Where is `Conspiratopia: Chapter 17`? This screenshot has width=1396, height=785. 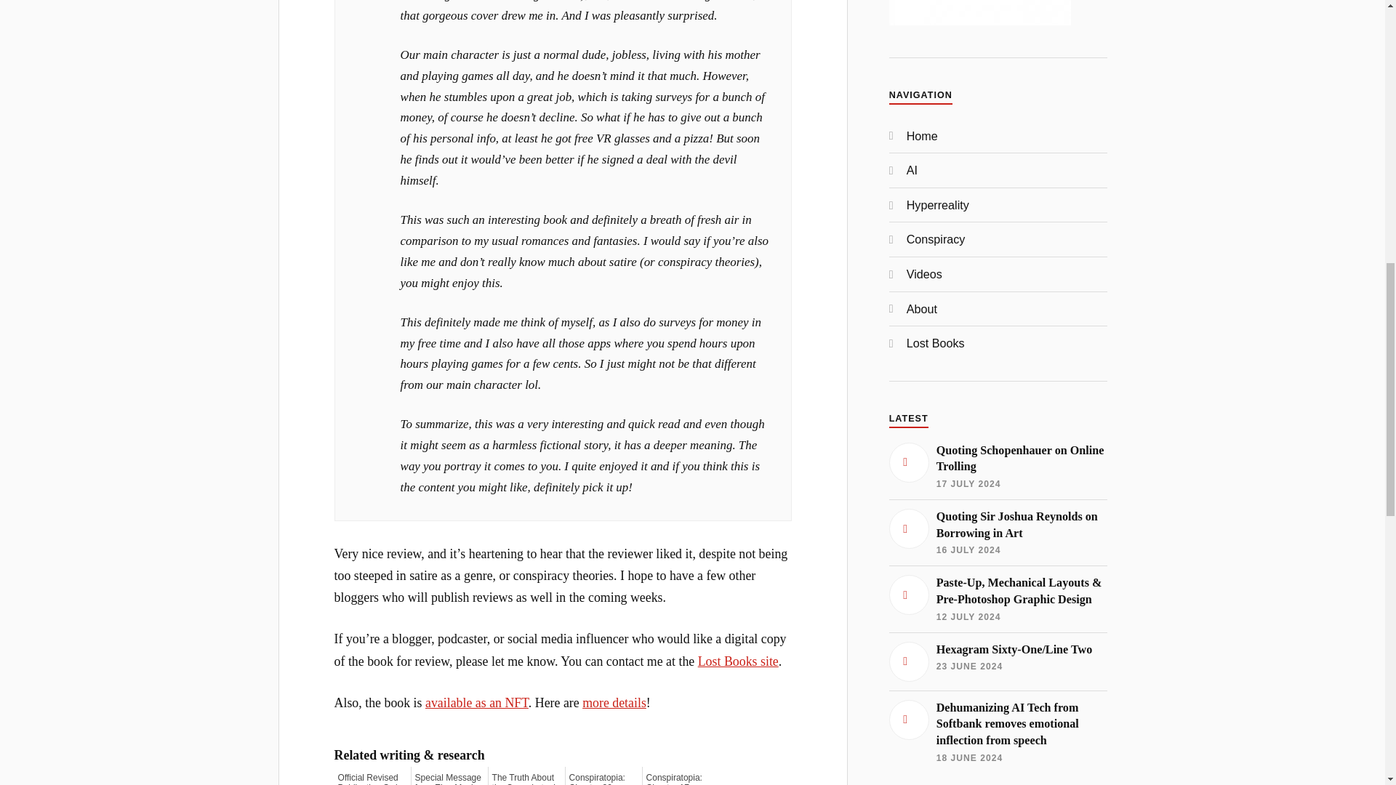
Conspiratopia: Chapter 17 is located at coordinates (681, 778).